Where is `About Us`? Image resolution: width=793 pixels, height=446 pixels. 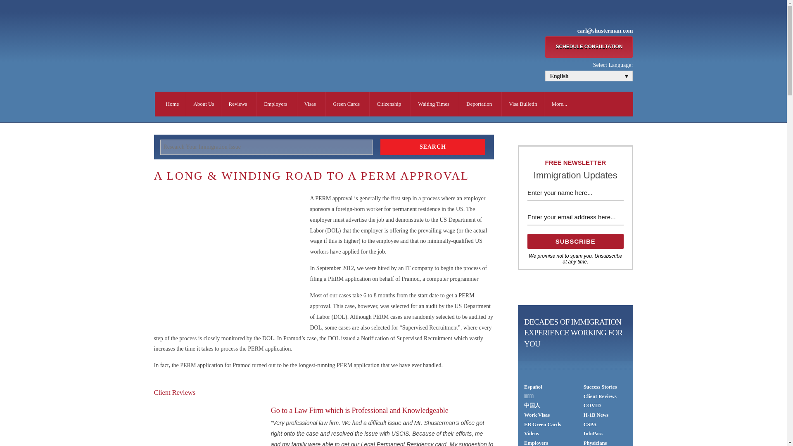 About Us is located at coordinates (203, 104).